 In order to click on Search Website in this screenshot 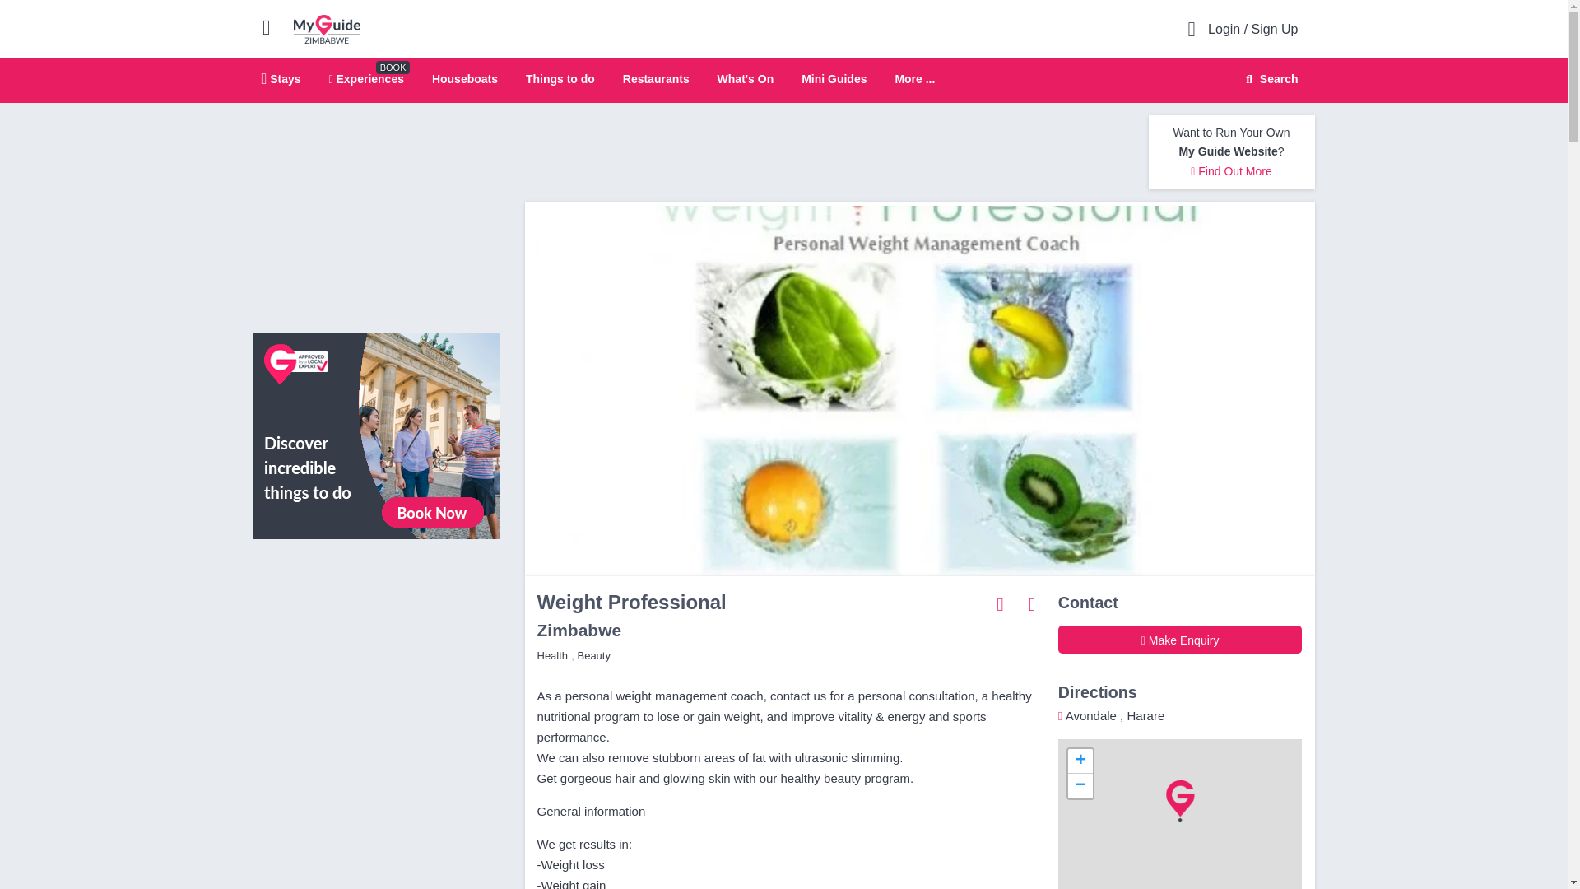, I will do `click(1270, 79)`.